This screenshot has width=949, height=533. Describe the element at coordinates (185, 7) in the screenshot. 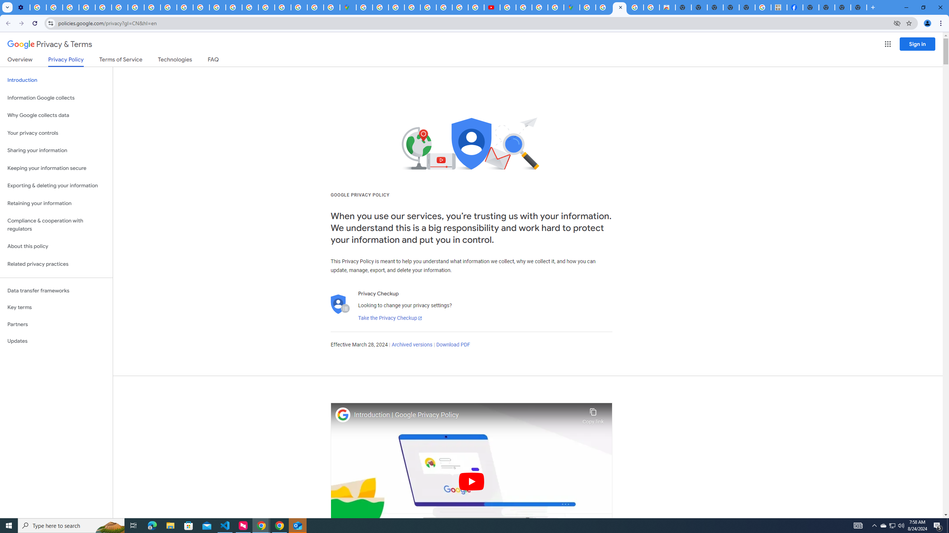

I see `Privacy Checkup` at that location.